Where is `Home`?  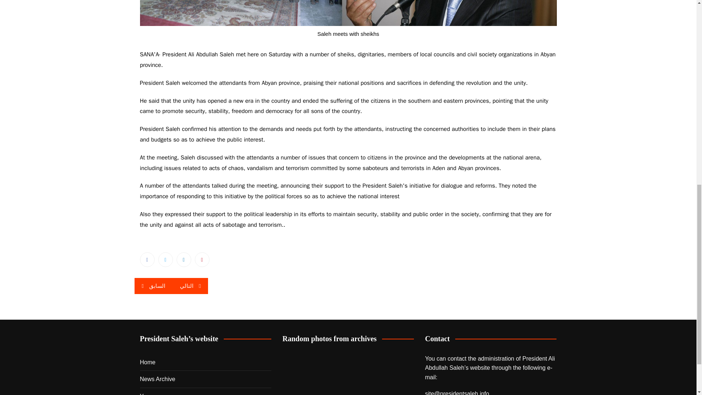 Home is located at coordinates (147, 362).